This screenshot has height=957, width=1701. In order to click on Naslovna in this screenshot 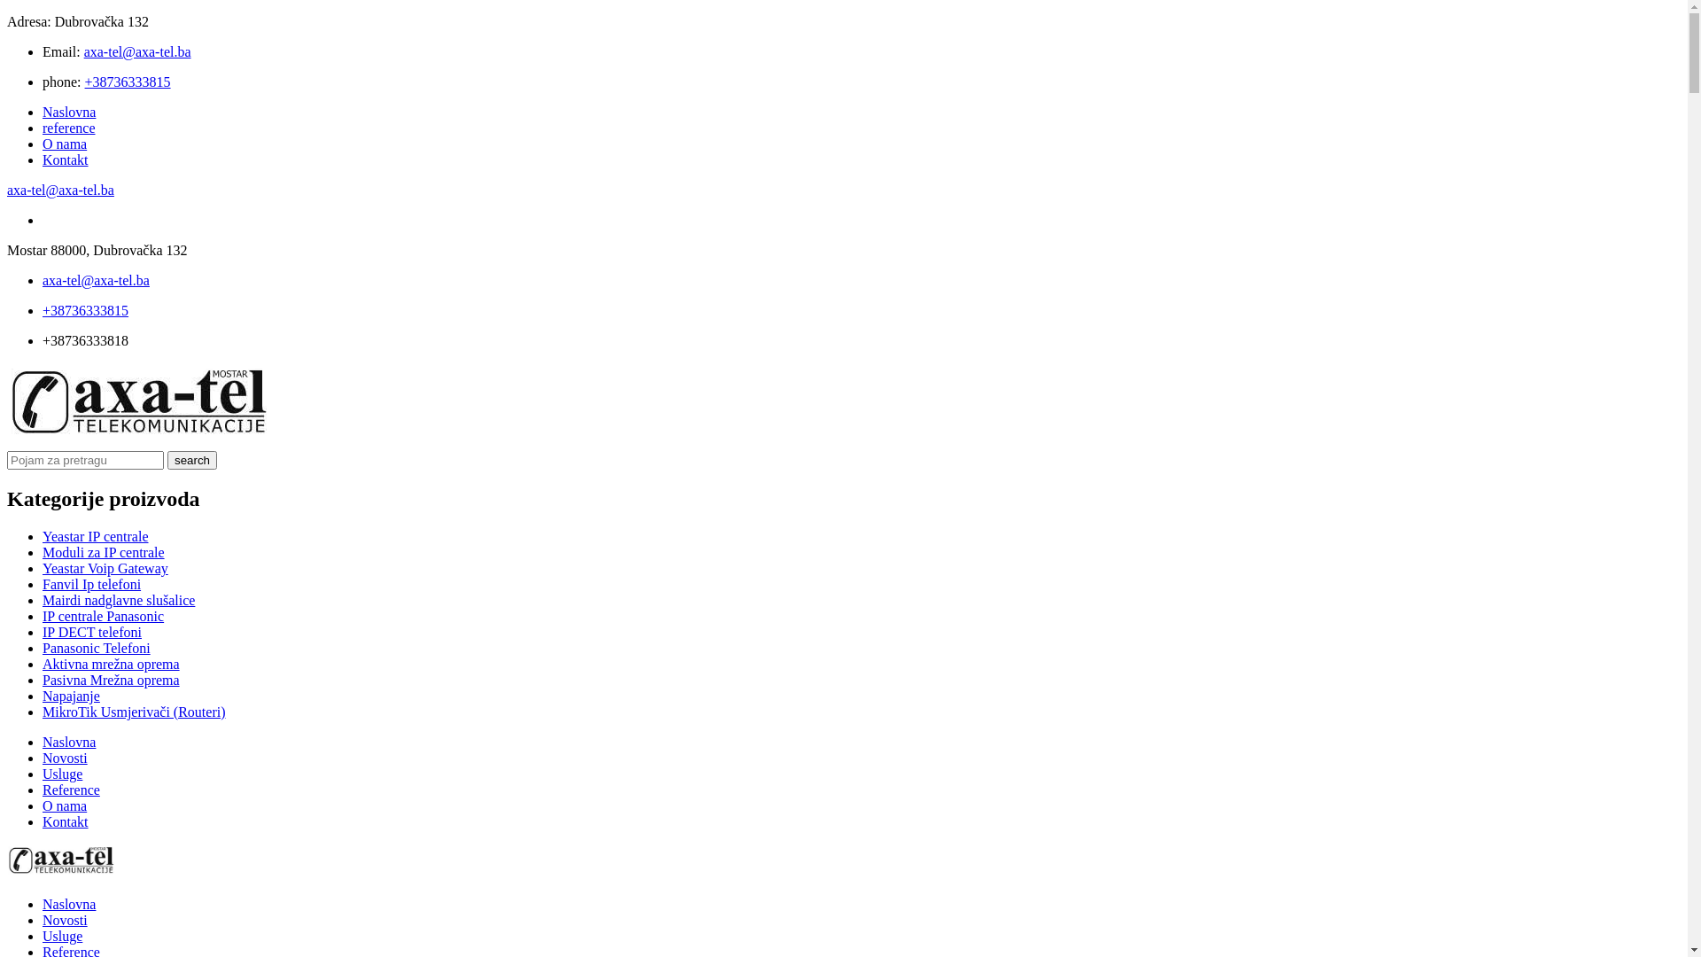, I will do `click(69, 112)`.